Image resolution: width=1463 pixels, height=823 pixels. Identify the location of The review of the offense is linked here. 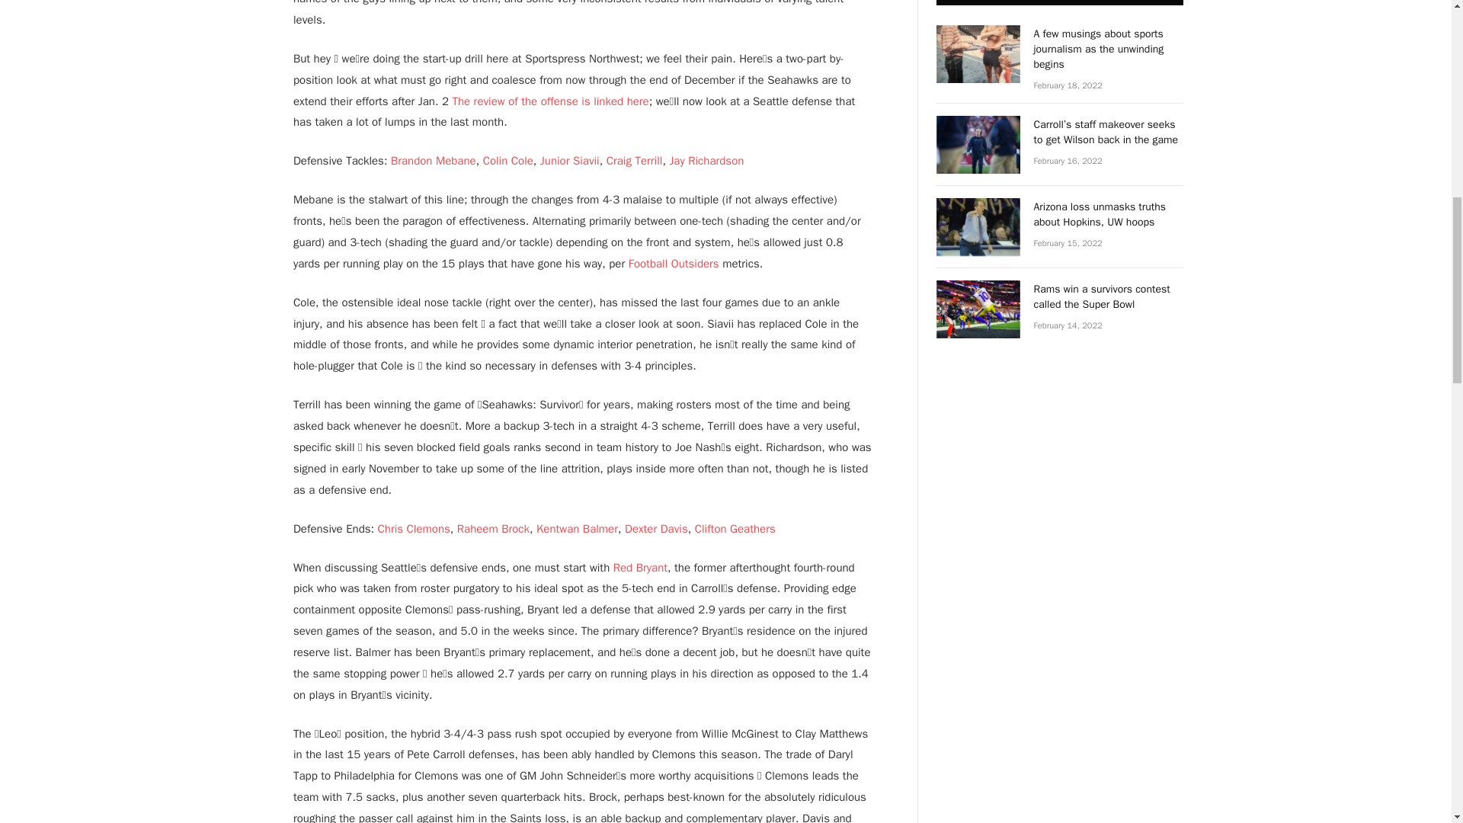
(549, 101).